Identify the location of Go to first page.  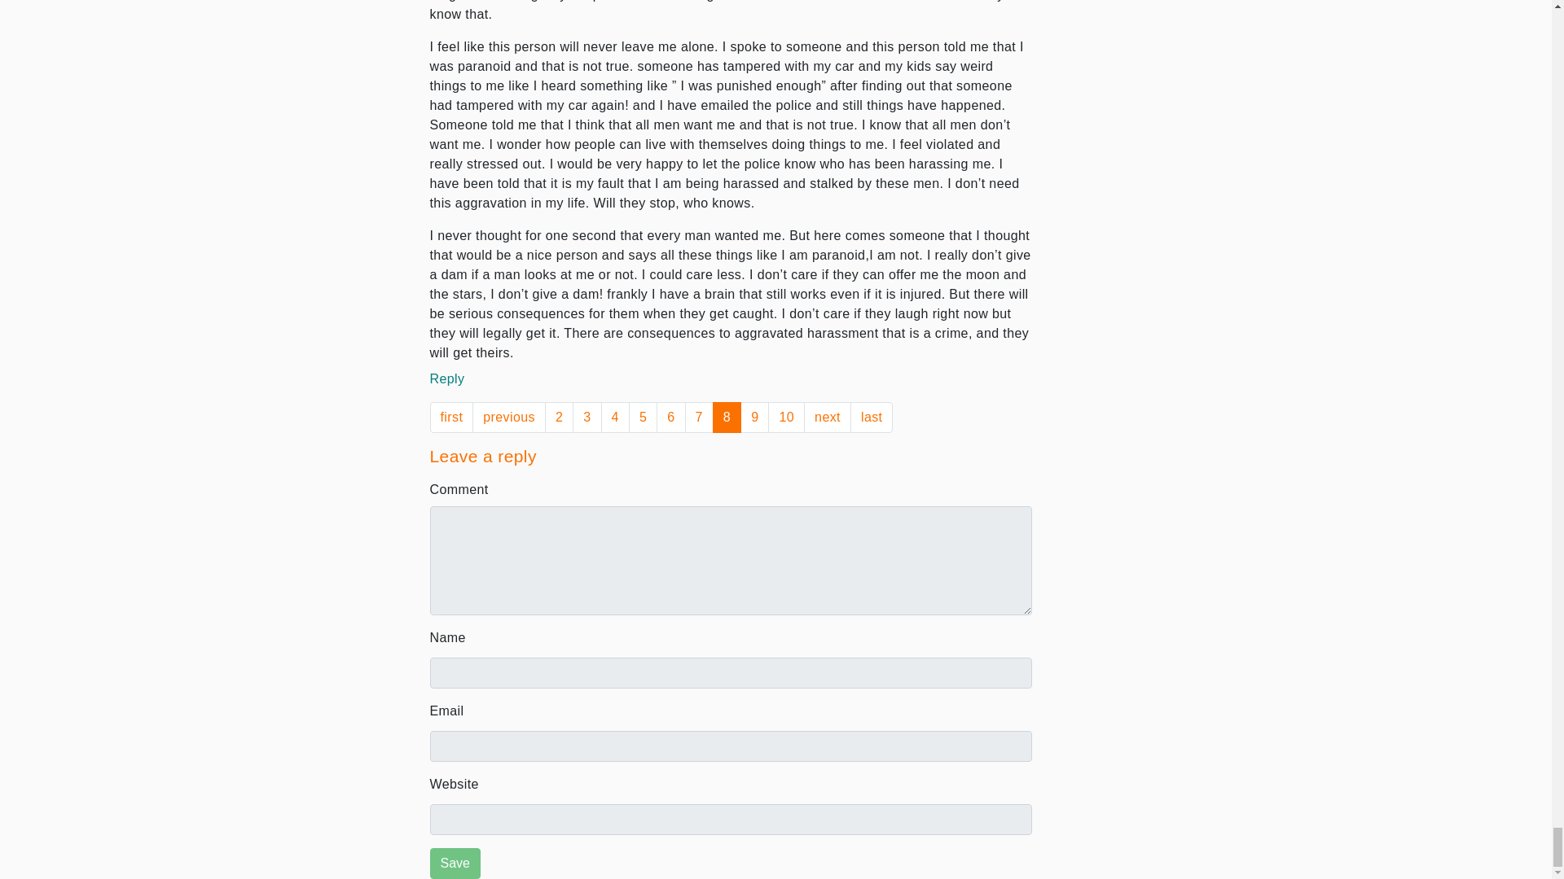
(451, 417).